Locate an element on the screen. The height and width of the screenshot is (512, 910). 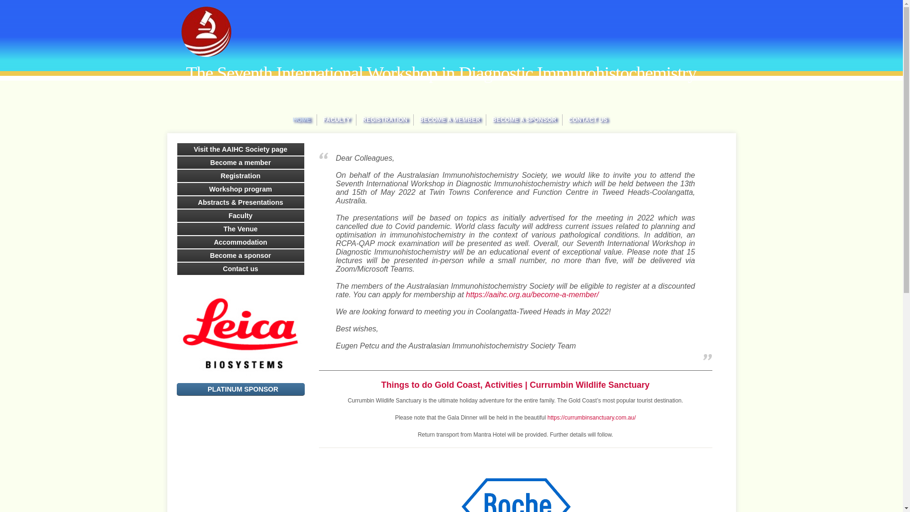
CONTACT US is located at coordinates (588, 120).